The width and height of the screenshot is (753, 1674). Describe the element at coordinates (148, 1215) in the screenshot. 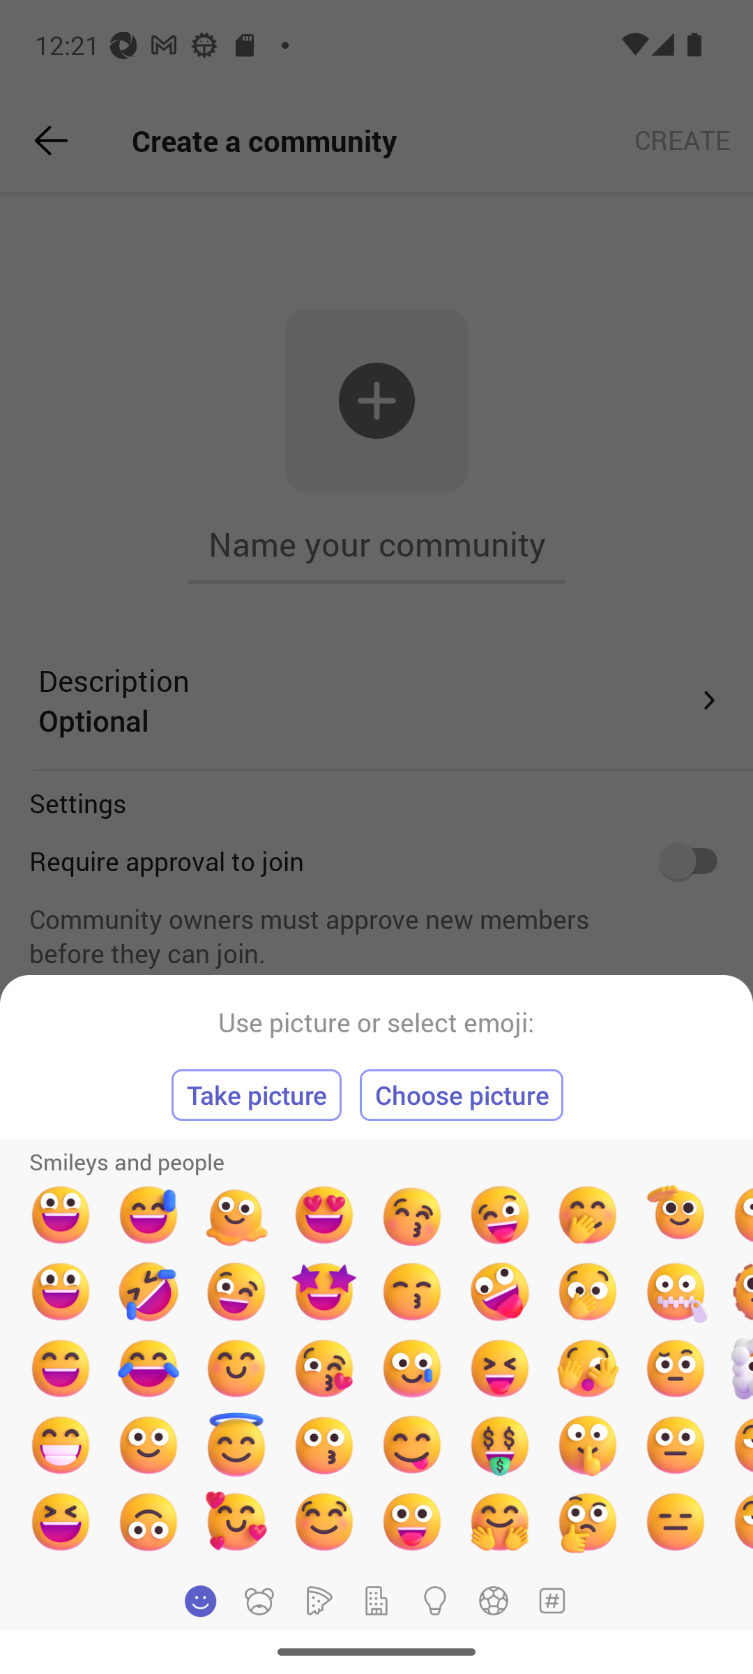

I see `Sweat grinning emoji` at that location.